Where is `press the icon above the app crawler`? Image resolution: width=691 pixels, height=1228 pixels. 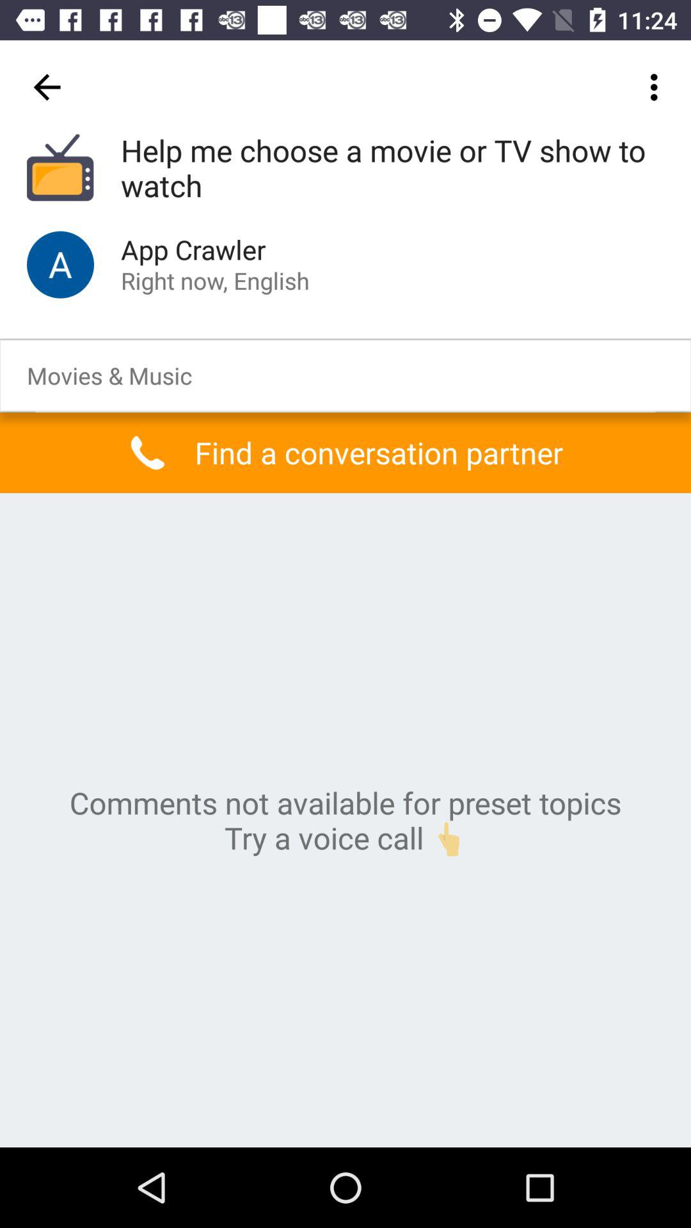
press the icon above the app crawler is located at coordinates (392, 169).